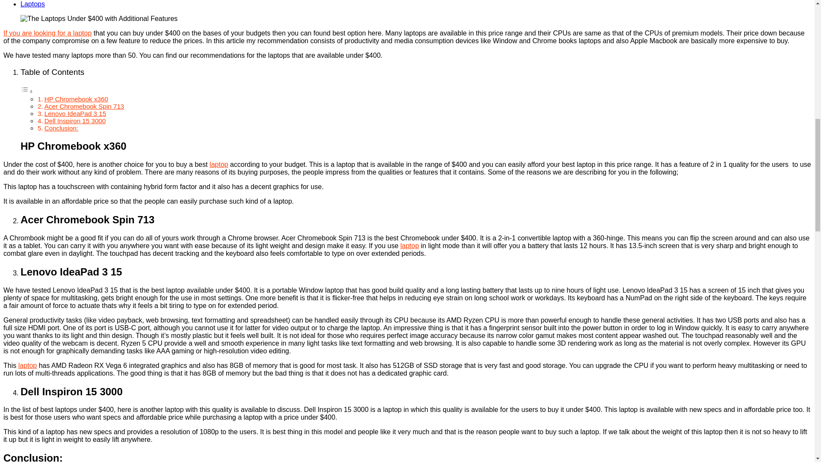 The width and height of the screenshot is (821, 462). Describe the element at coordinates (84, 106) in the screenshot. I see `Acer Chromebook Spin 713` at that location.